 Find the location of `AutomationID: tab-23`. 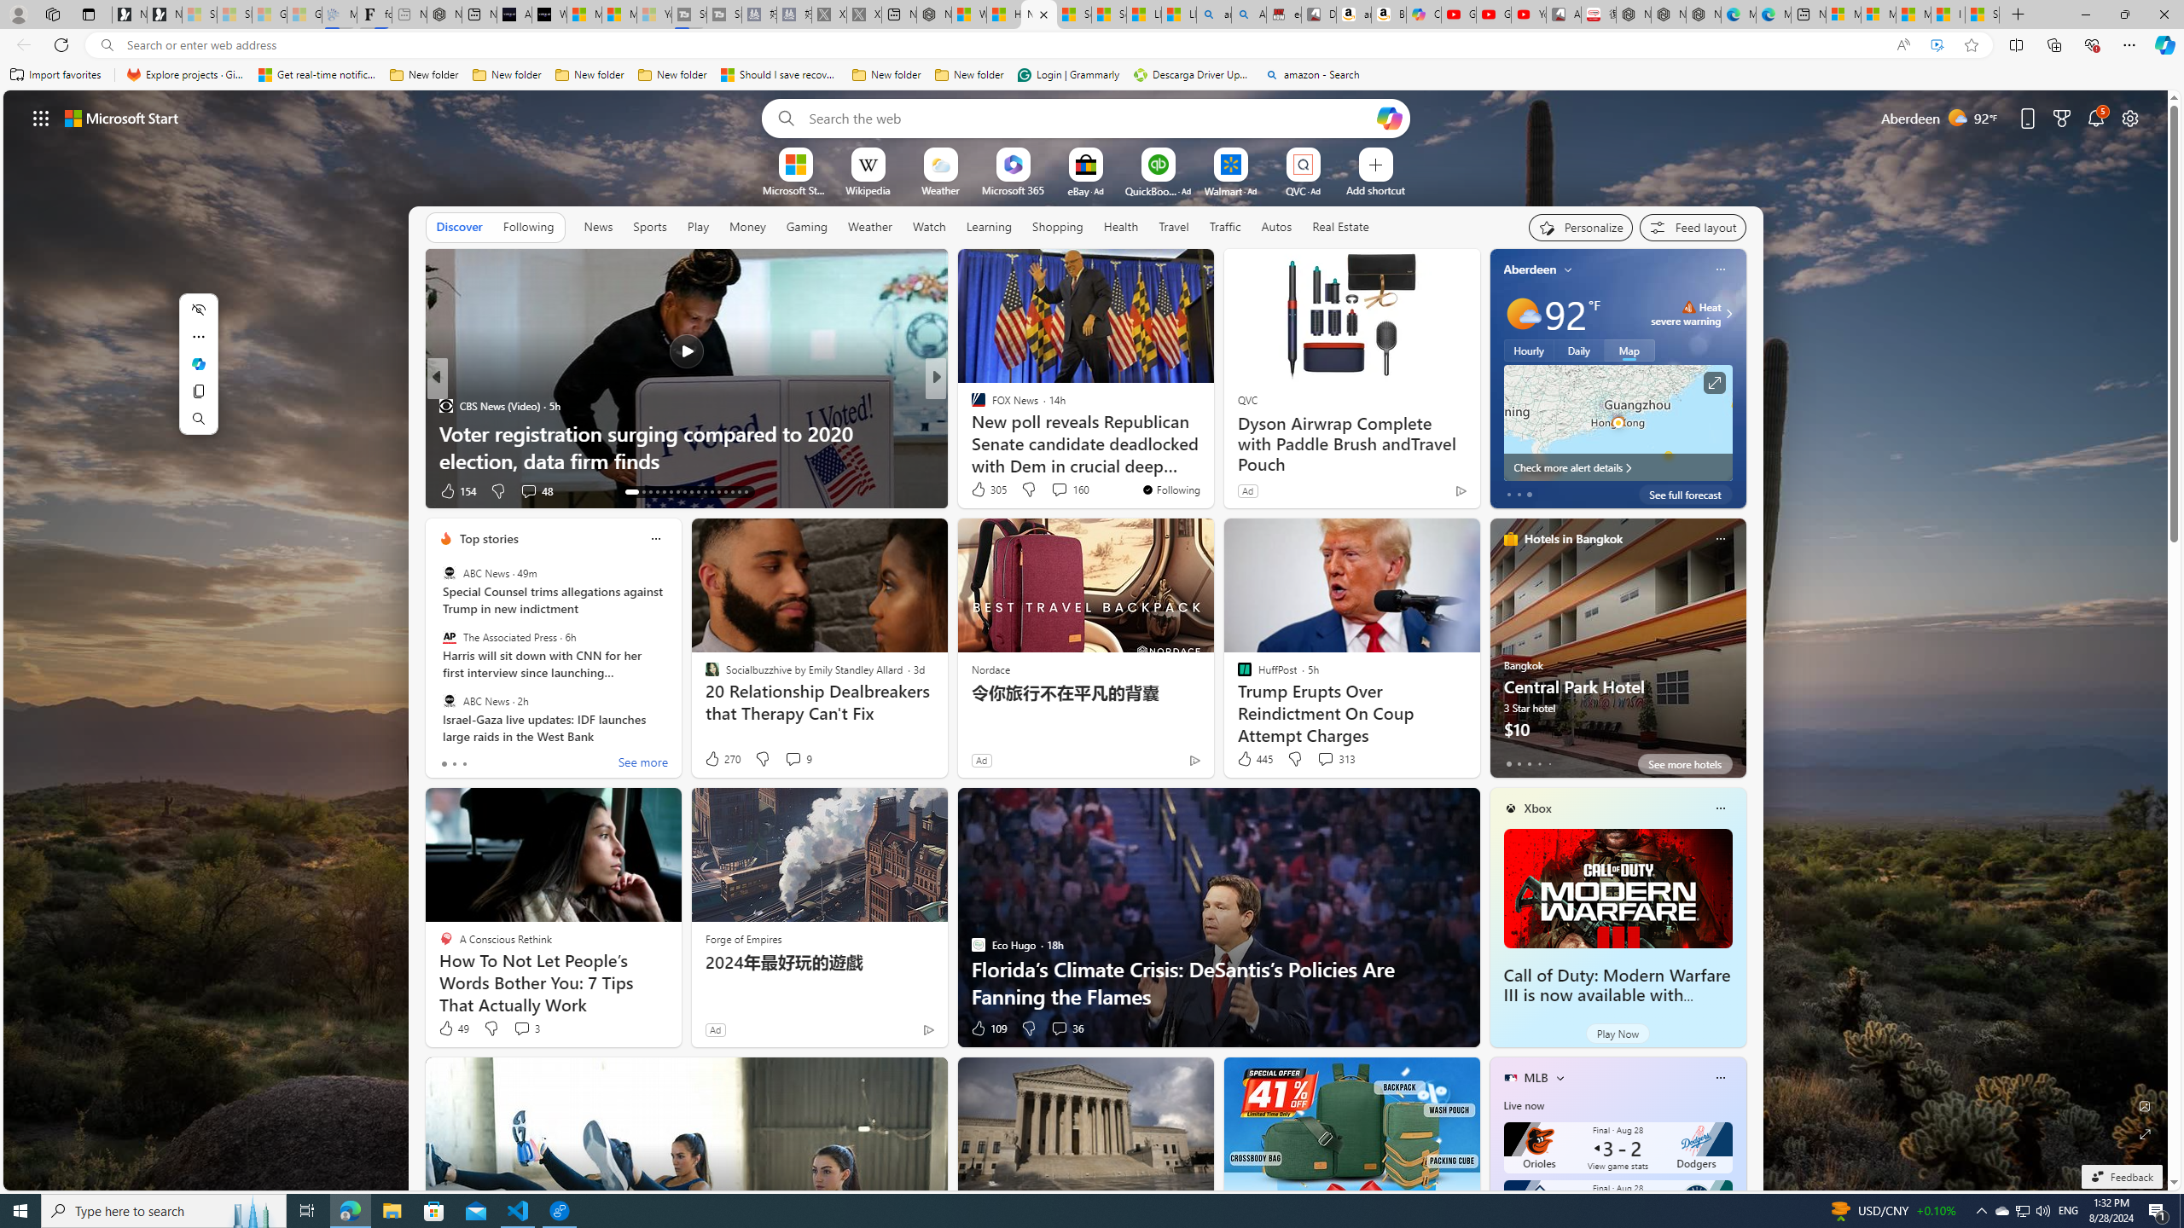

AutomationID: tab-23 is located at coordinates (705, 492).